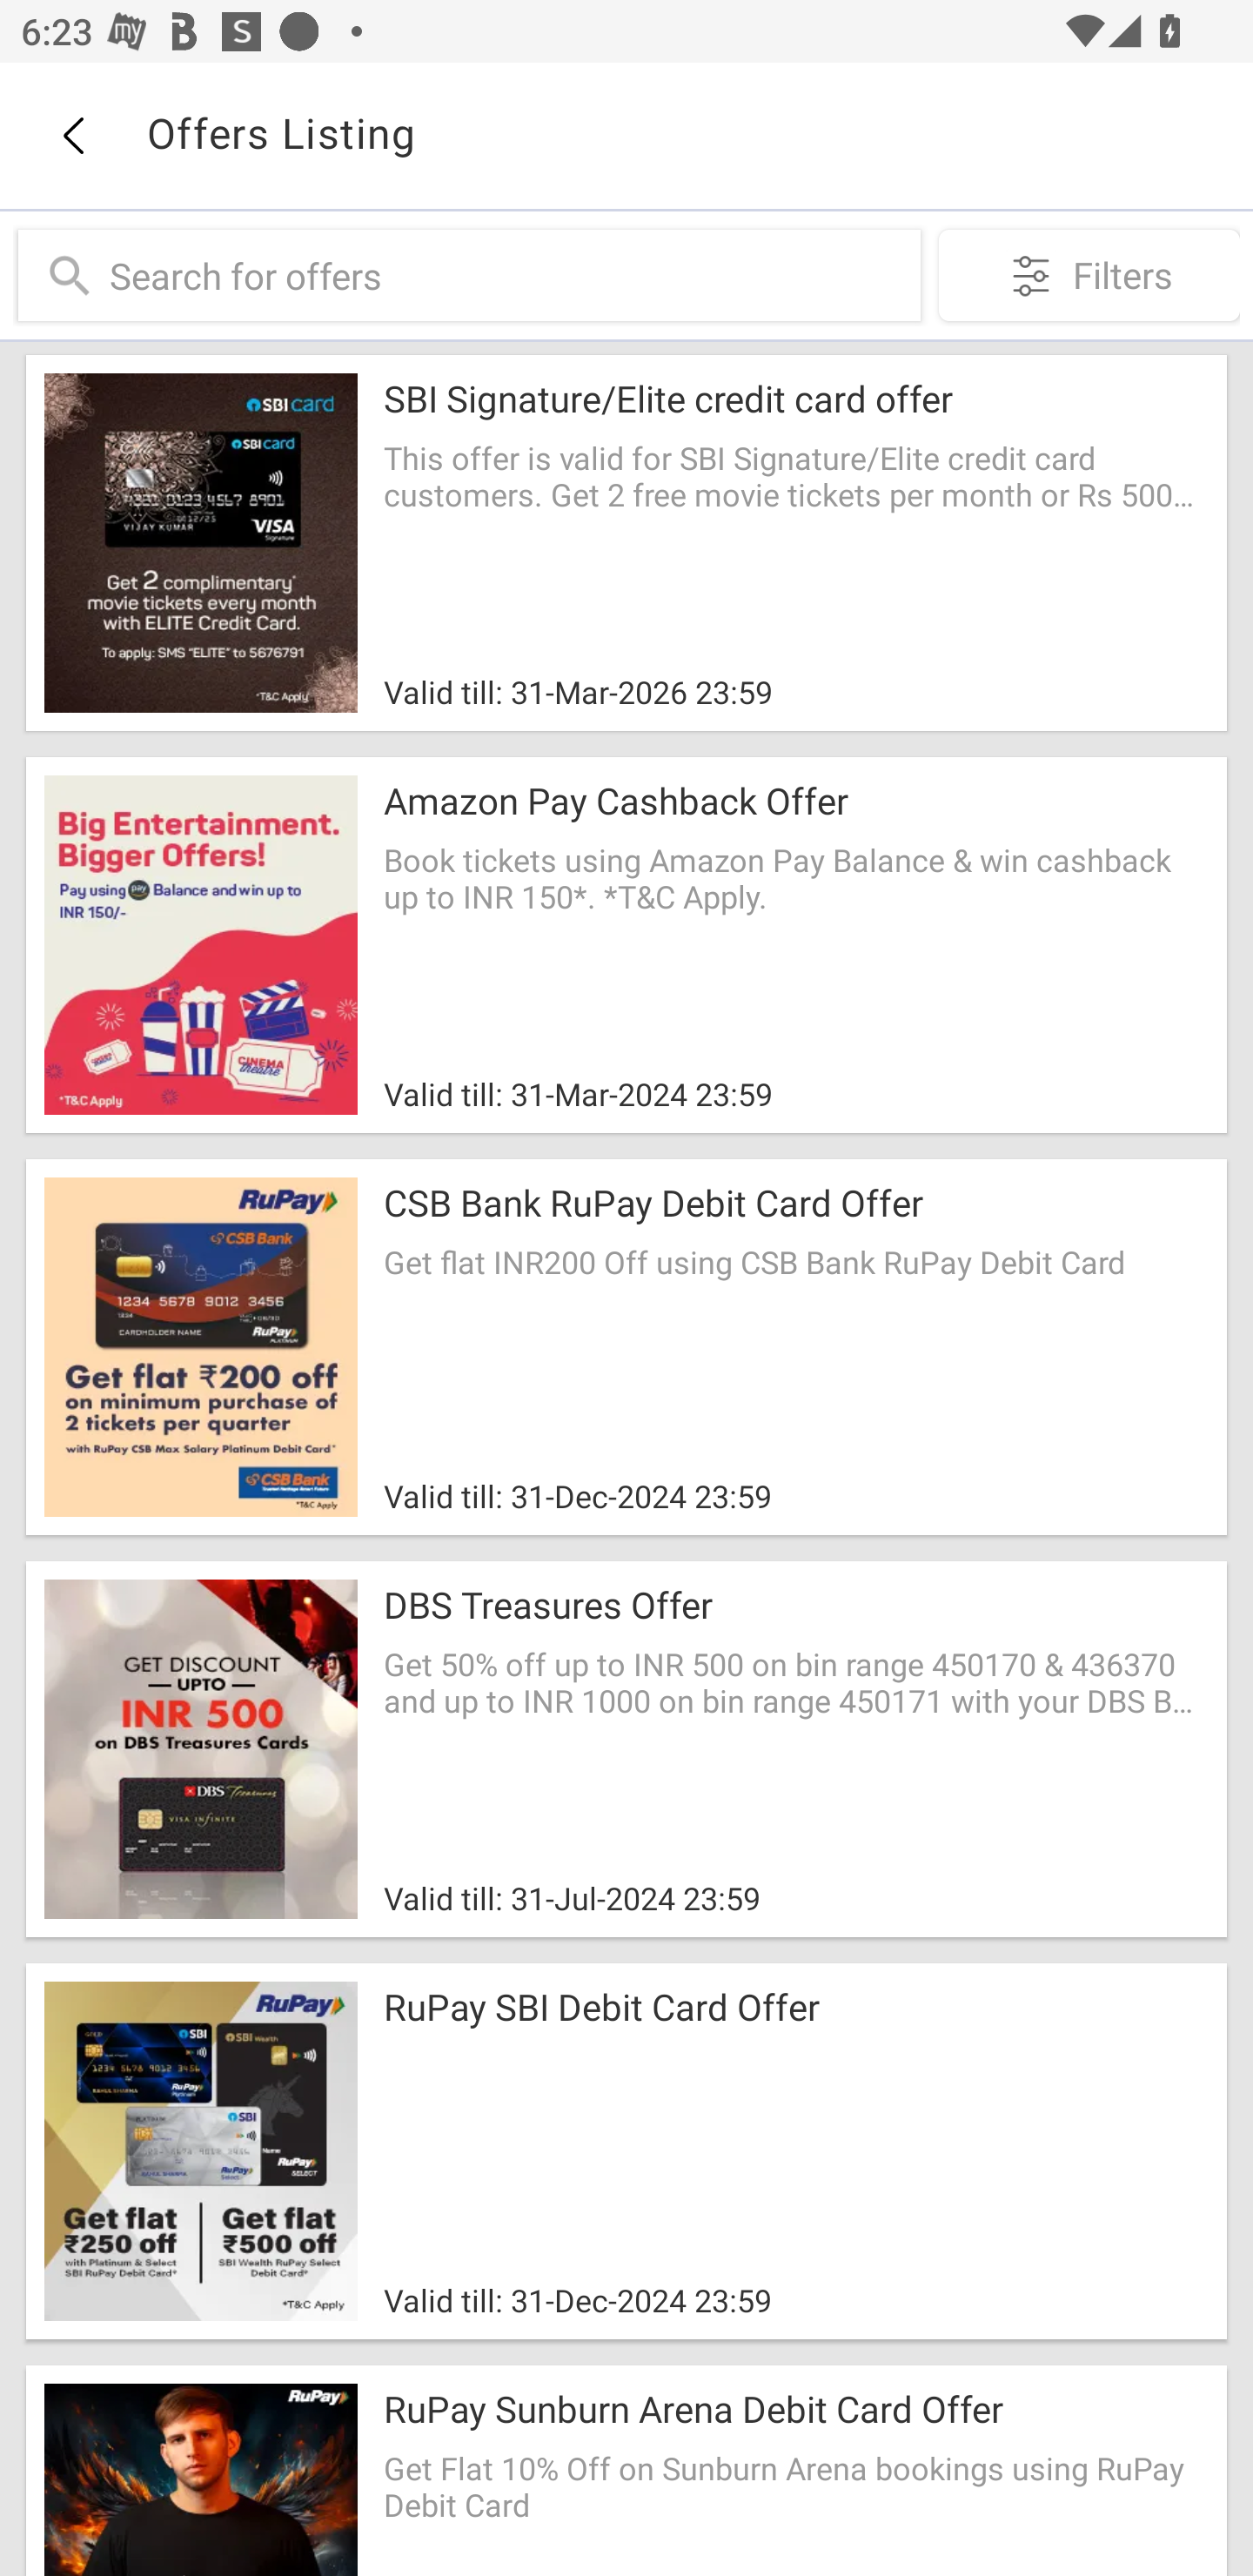 Image resolution: width=1253 pixels, height=2576 pixels. What do you see at coordinates (72, 136) in the screenshot?
I see `Back` at bounding box center [72, 136].